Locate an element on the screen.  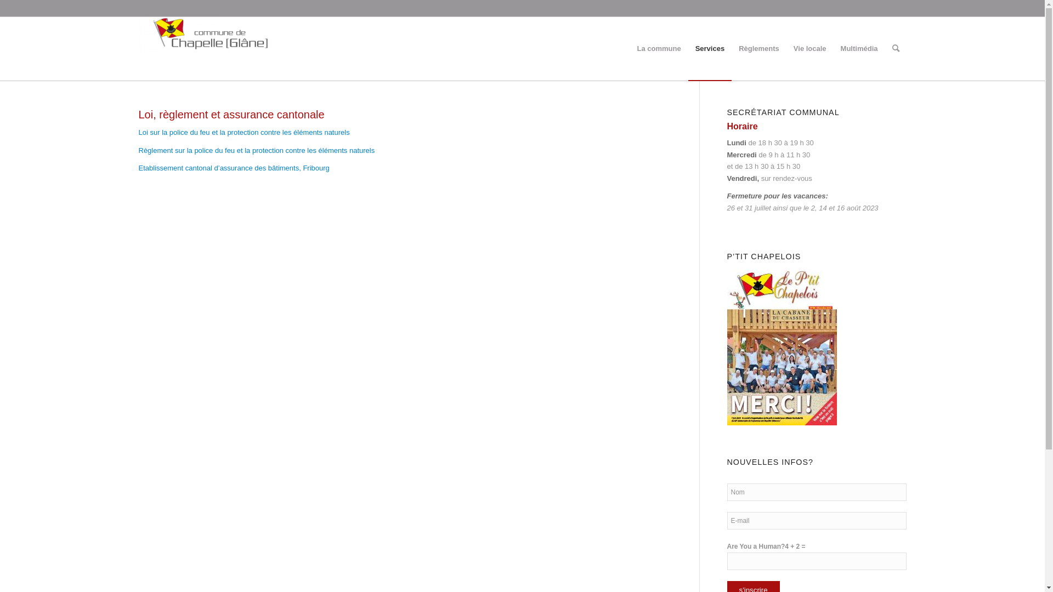
Sitemap is located at coordinates (895, 8).